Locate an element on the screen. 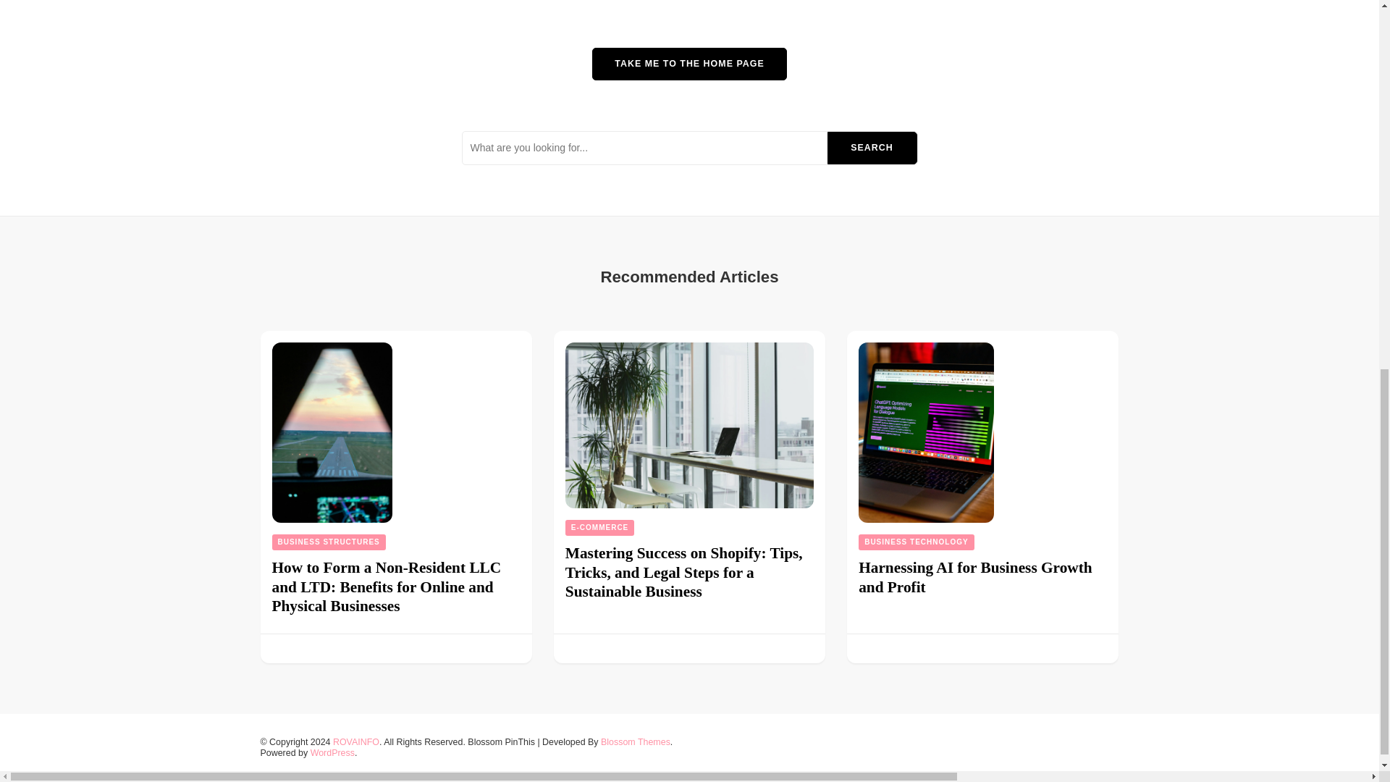 The image size is (1390, 782). WordPress is located at coordinates (332, 752).